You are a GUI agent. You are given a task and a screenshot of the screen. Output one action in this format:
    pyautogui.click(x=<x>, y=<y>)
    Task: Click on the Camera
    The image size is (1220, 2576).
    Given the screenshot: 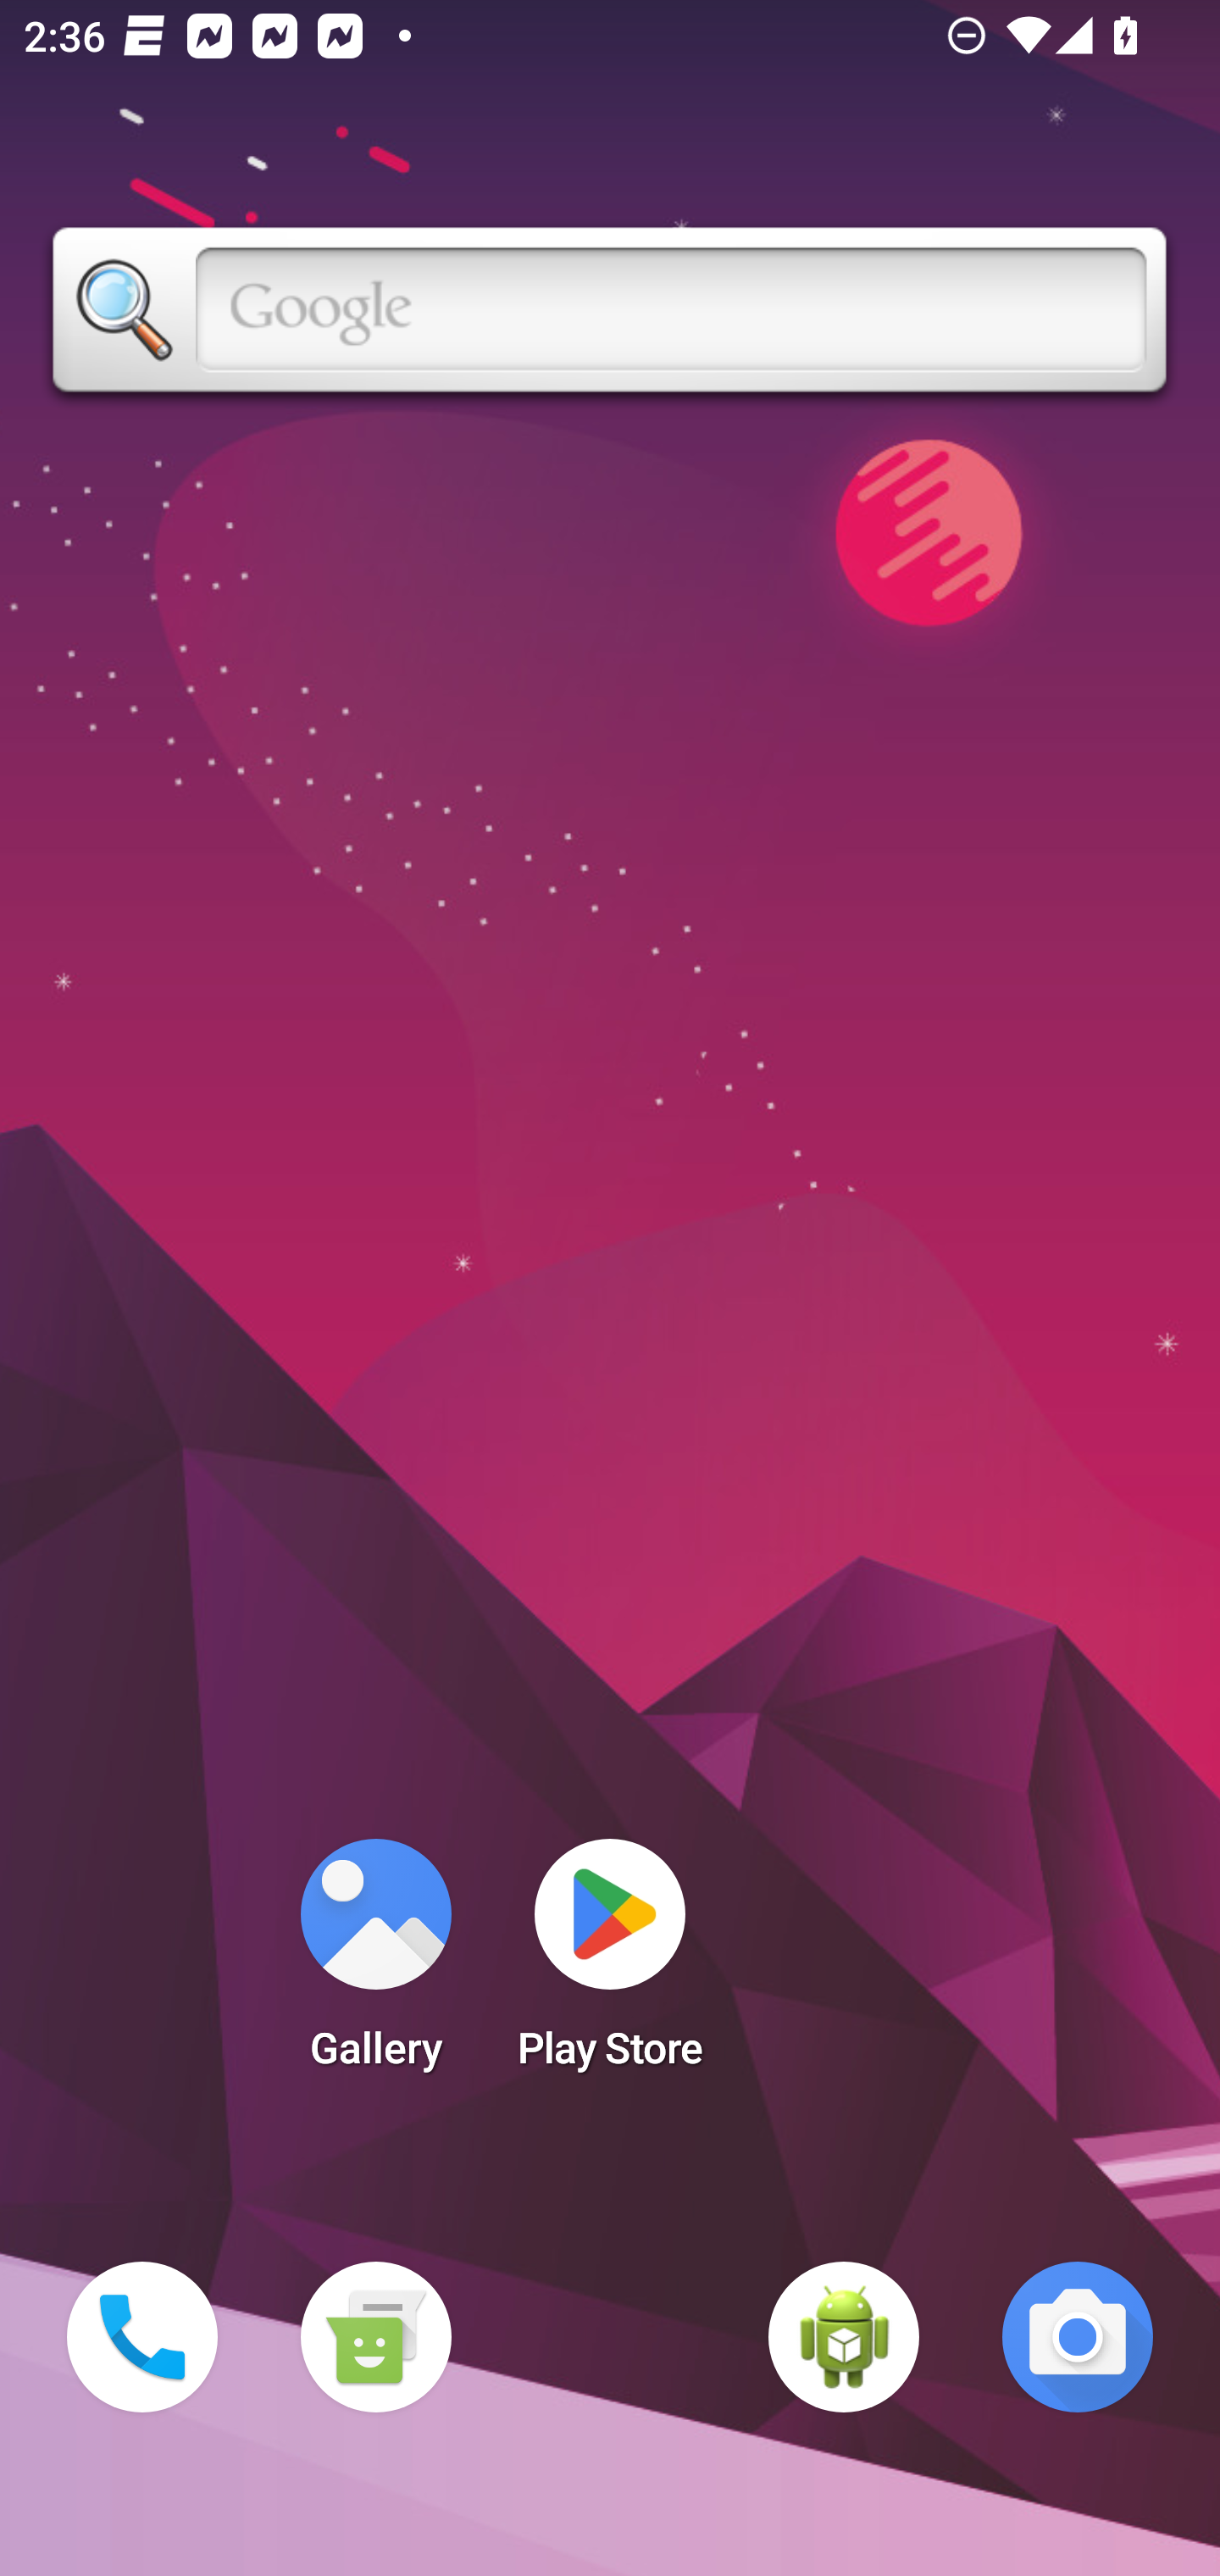 What is the action you would take?
    pyautogui.click(x=1078, y=2337)
    